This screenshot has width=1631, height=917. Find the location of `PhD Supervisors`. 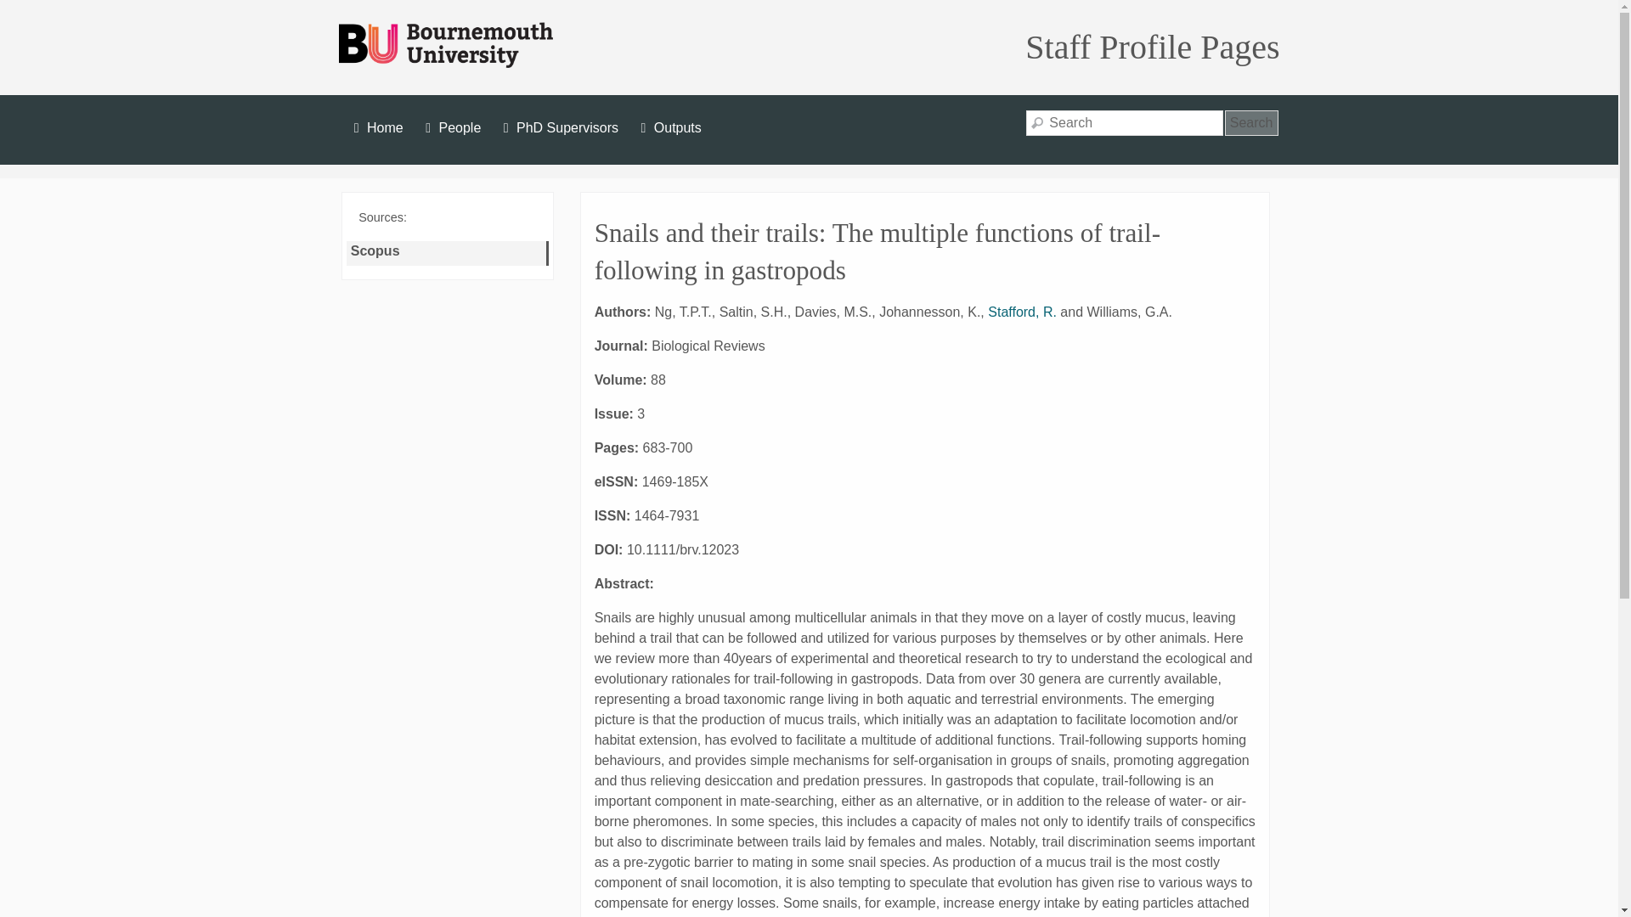

PhD Supervisors is located at coordinates (558, 127).